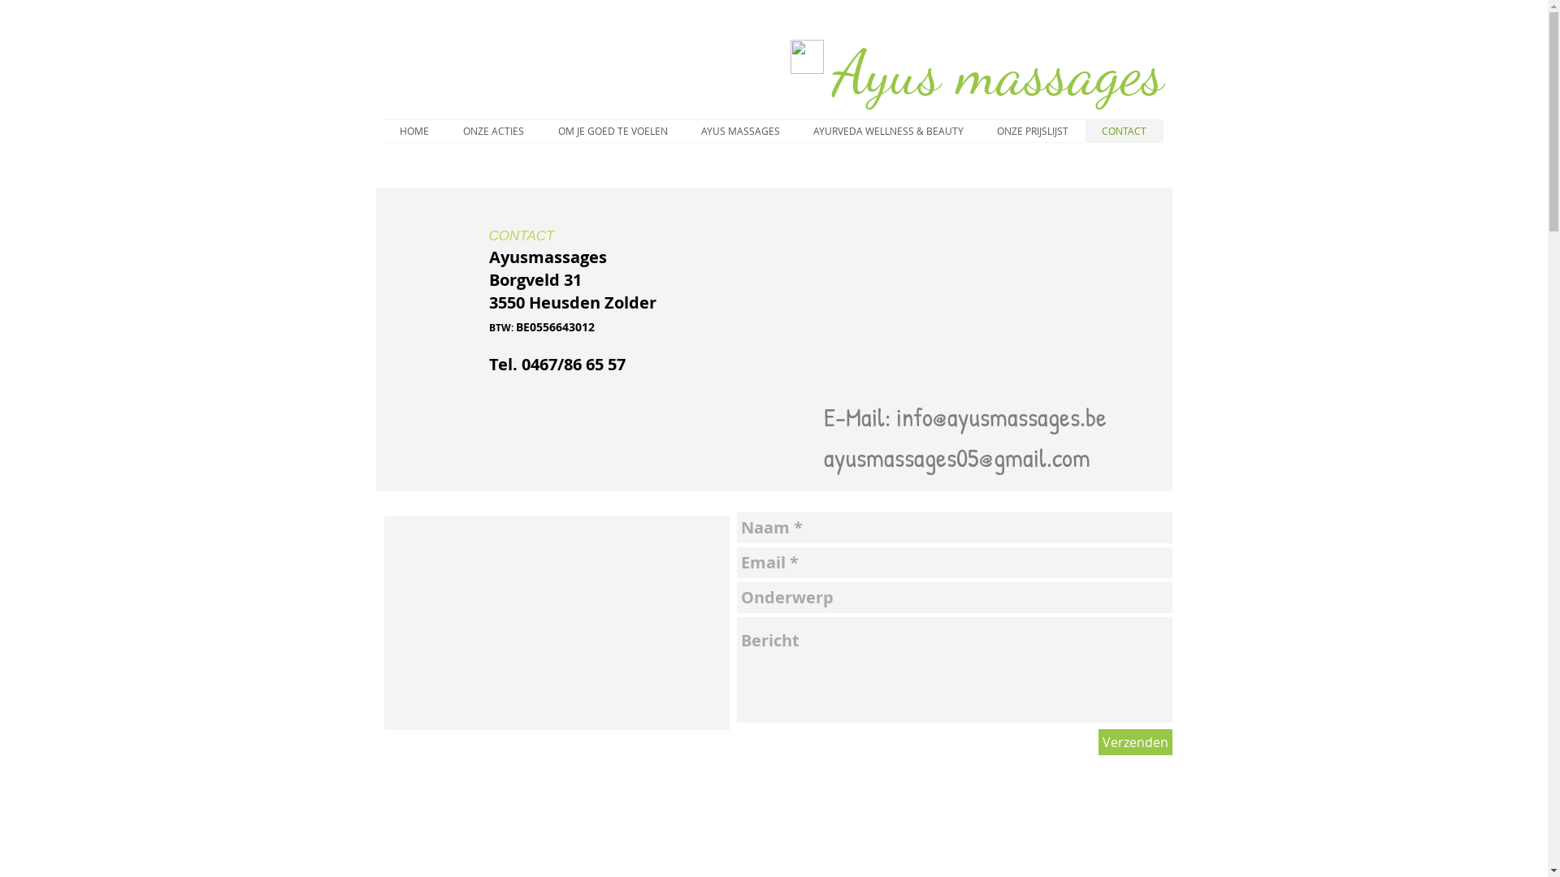 The height and width of the screenshot is (877, 1560). Describe the element at coordinates (1032, 132) in the screenshot. I see `ONZE PRIJSLIJST` at that location.